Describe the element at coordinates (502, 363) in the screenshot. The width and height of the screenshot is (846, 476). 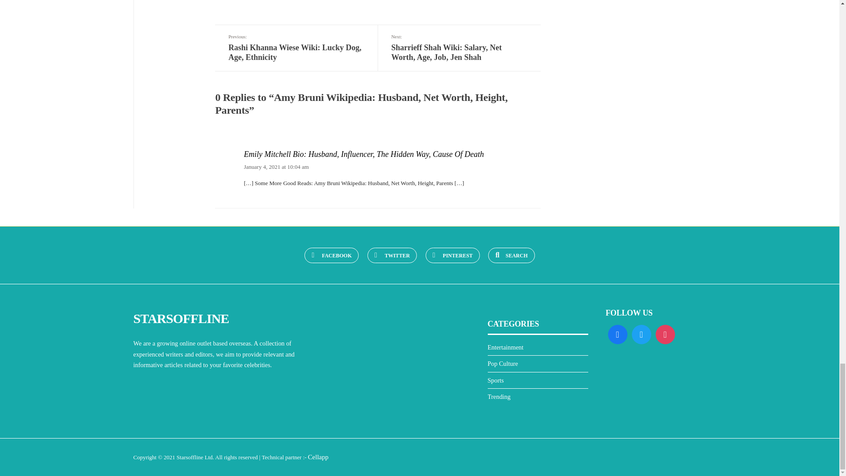
I see `Pop Culture` at that location.